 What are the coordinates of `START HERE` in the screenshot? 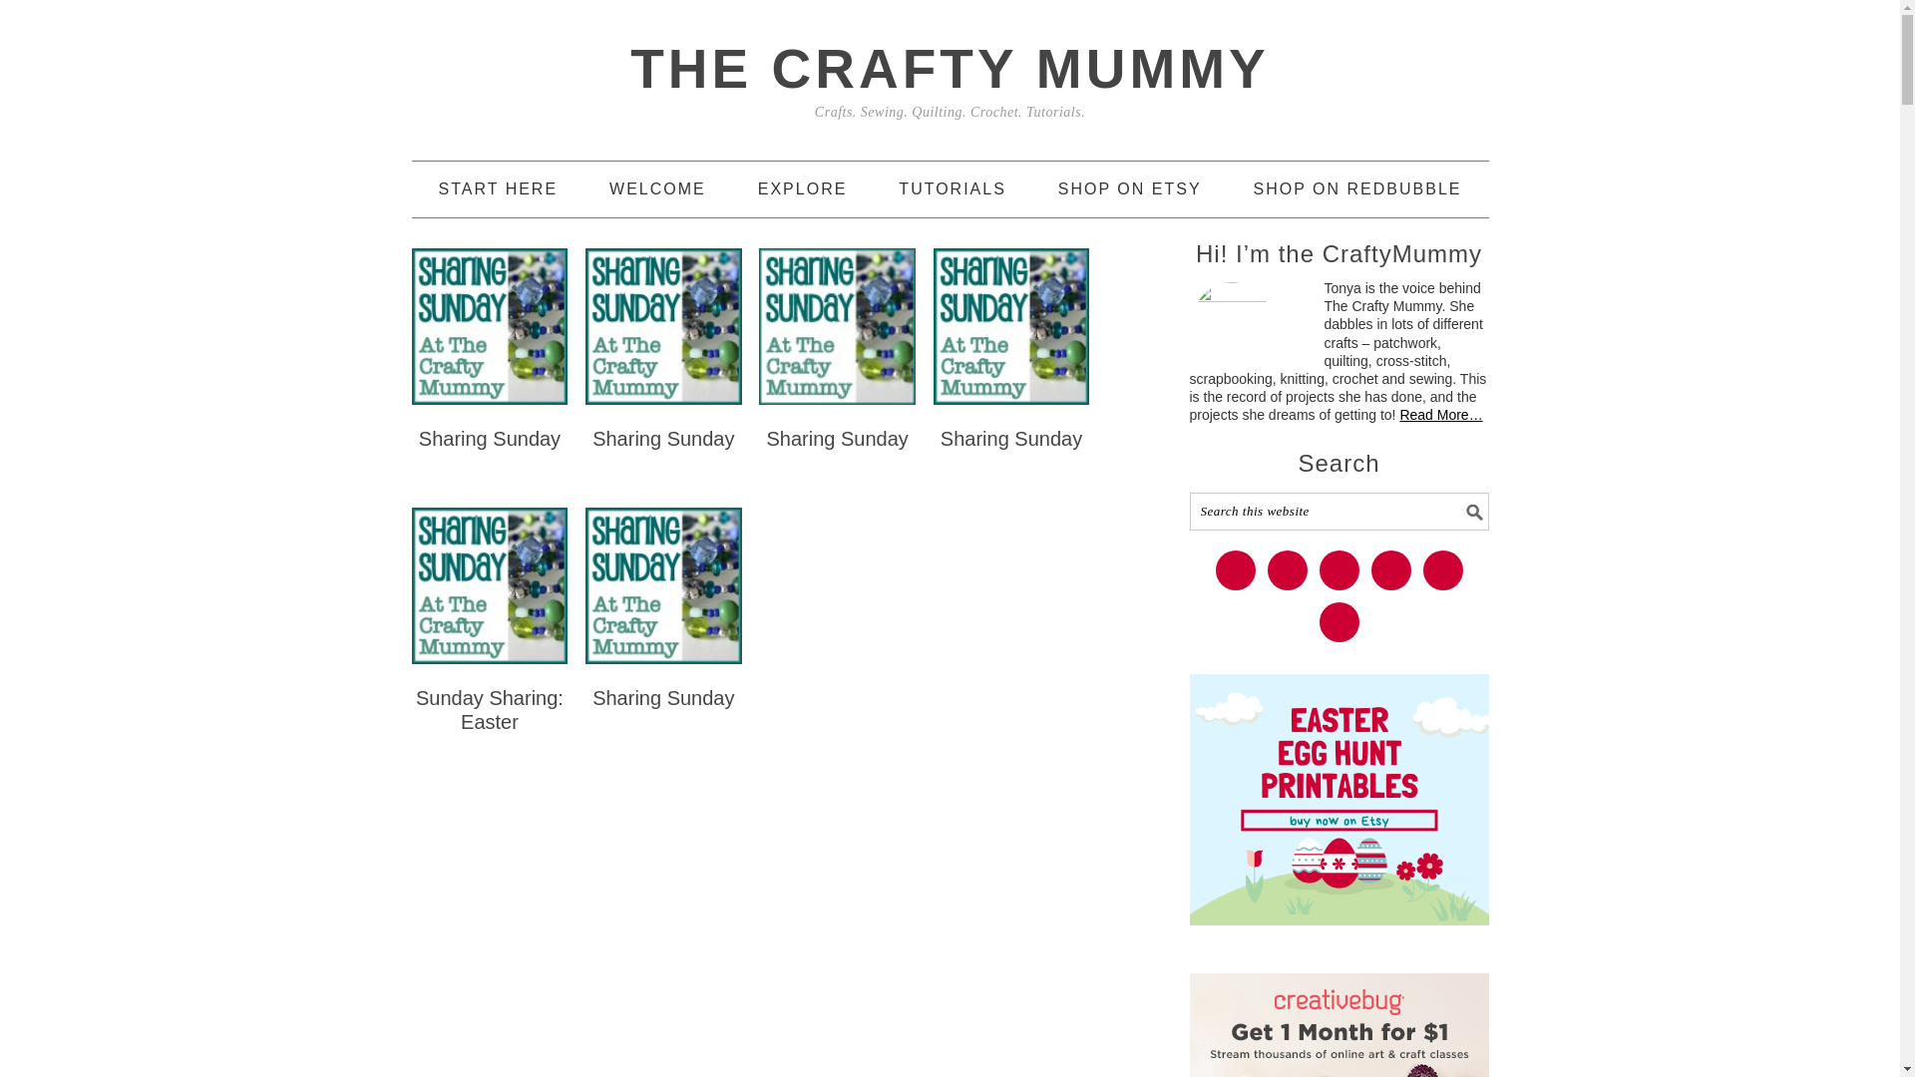 It's located at (499, 189).